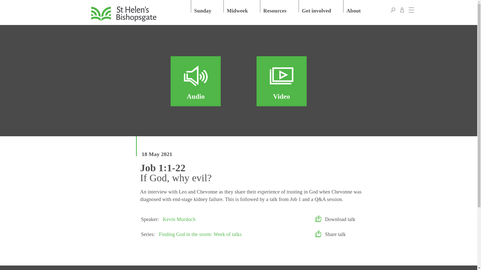 Image resolution: width=481 pixels, height=270 pixels. What do you see at coordinates (280, 6) in the screenshot?
I see `Resources` at bounding box center [280, 6].